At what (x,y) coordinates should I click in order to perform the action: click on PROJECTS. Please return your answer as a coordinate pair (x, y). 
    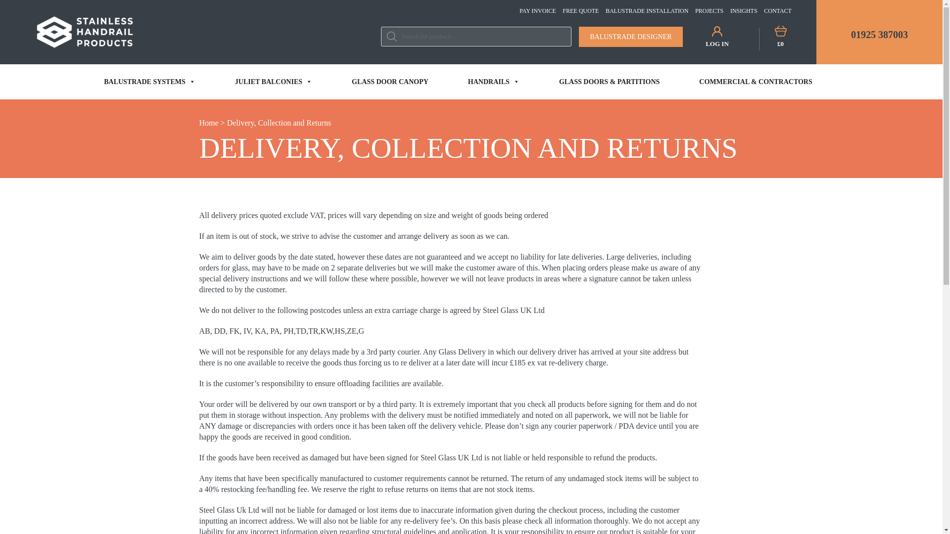
    Looking at the image, I should click on (709, 11).